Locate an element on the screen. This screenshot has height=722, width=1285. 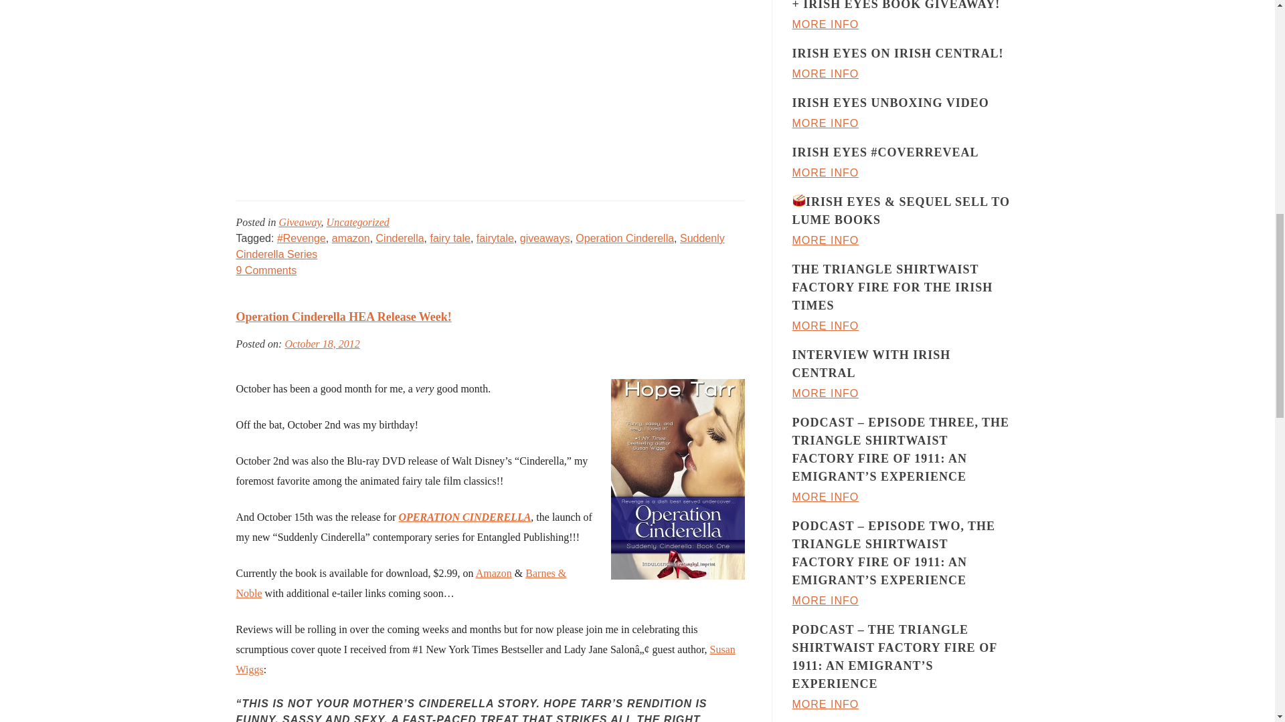
giveaways is located at coordinates (545, 238).